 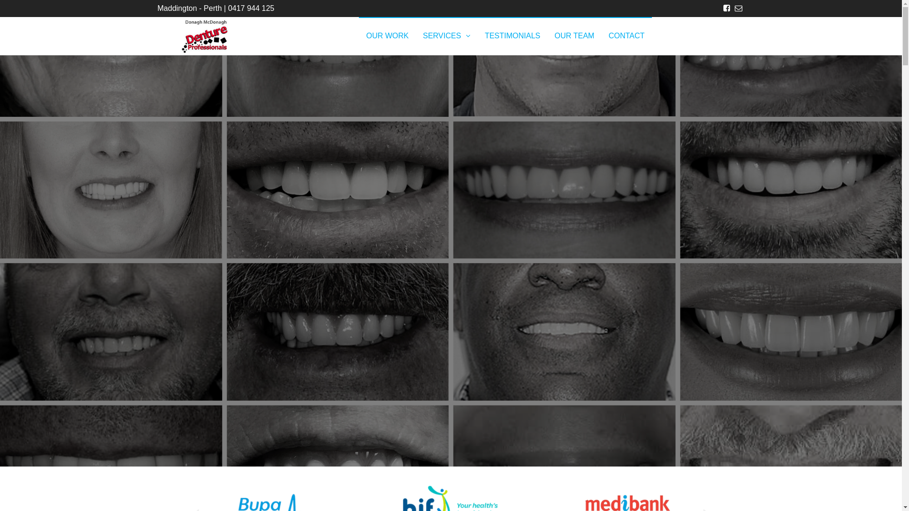 I want to click on OUR WORK, so click(x=387, y=36).